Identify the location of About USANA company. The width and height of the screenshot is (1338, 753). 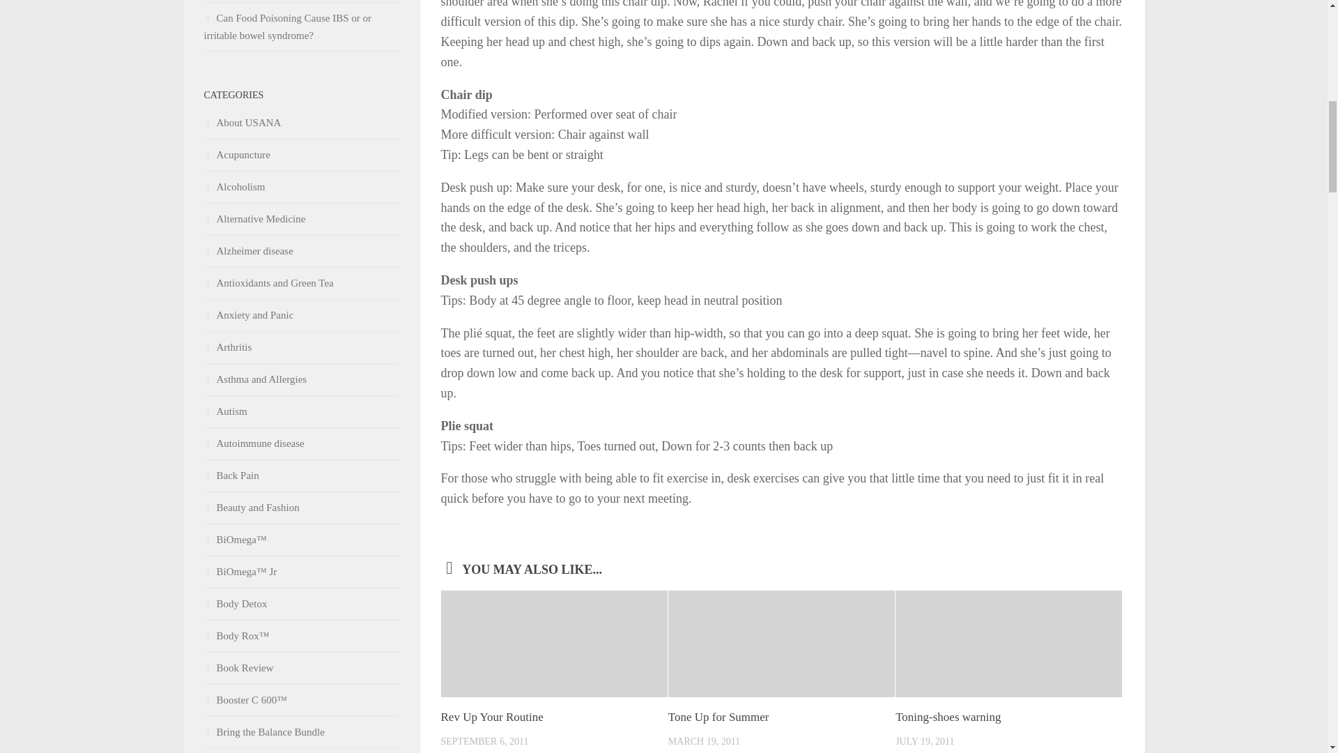
(242, 123).